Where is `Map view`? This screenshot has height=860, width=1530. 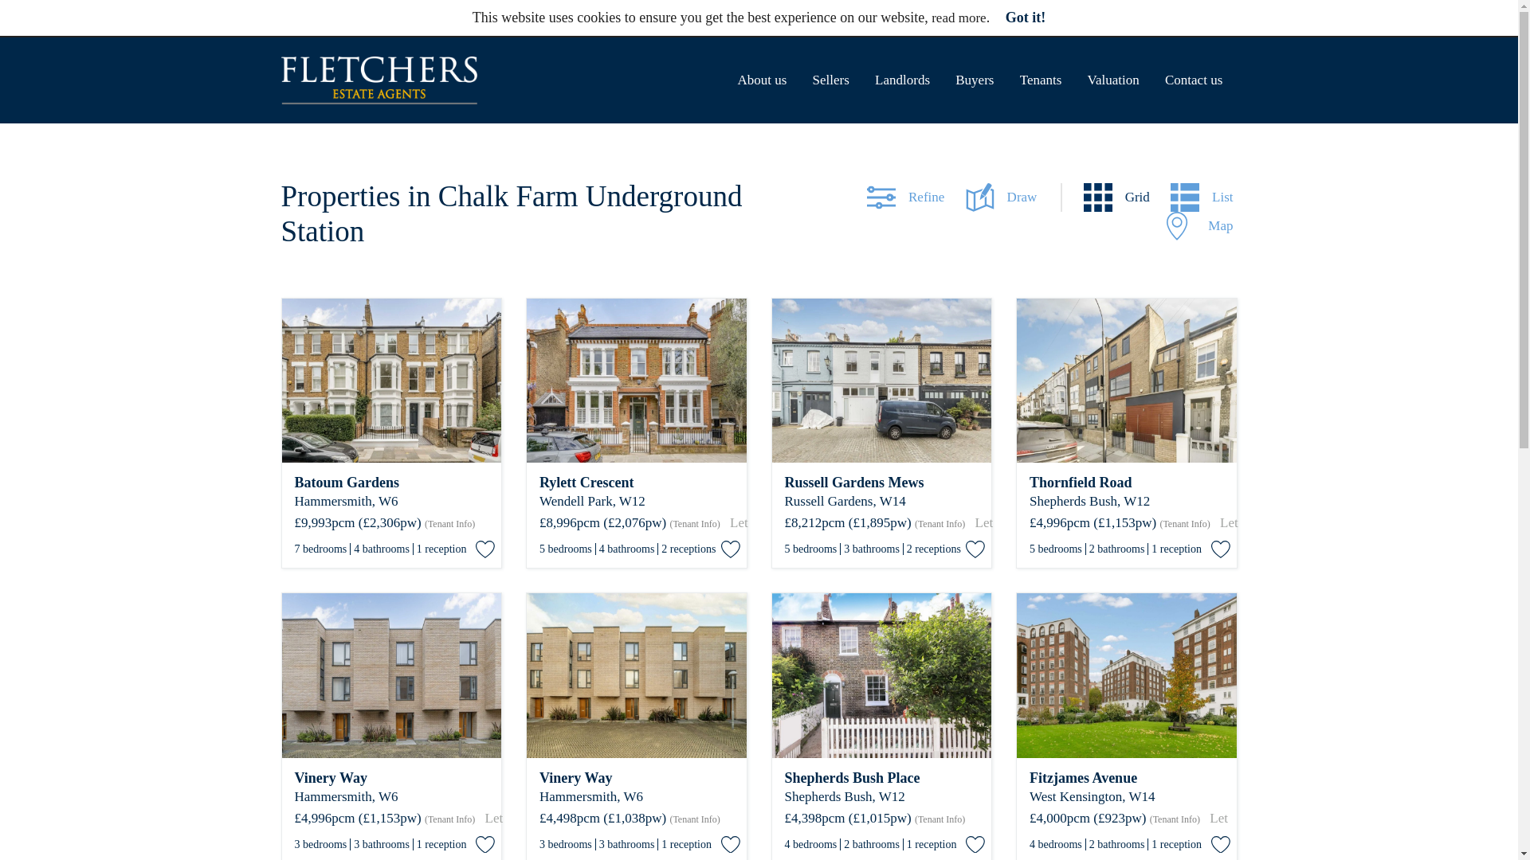 Map view is located at coordinates (1199, 226).